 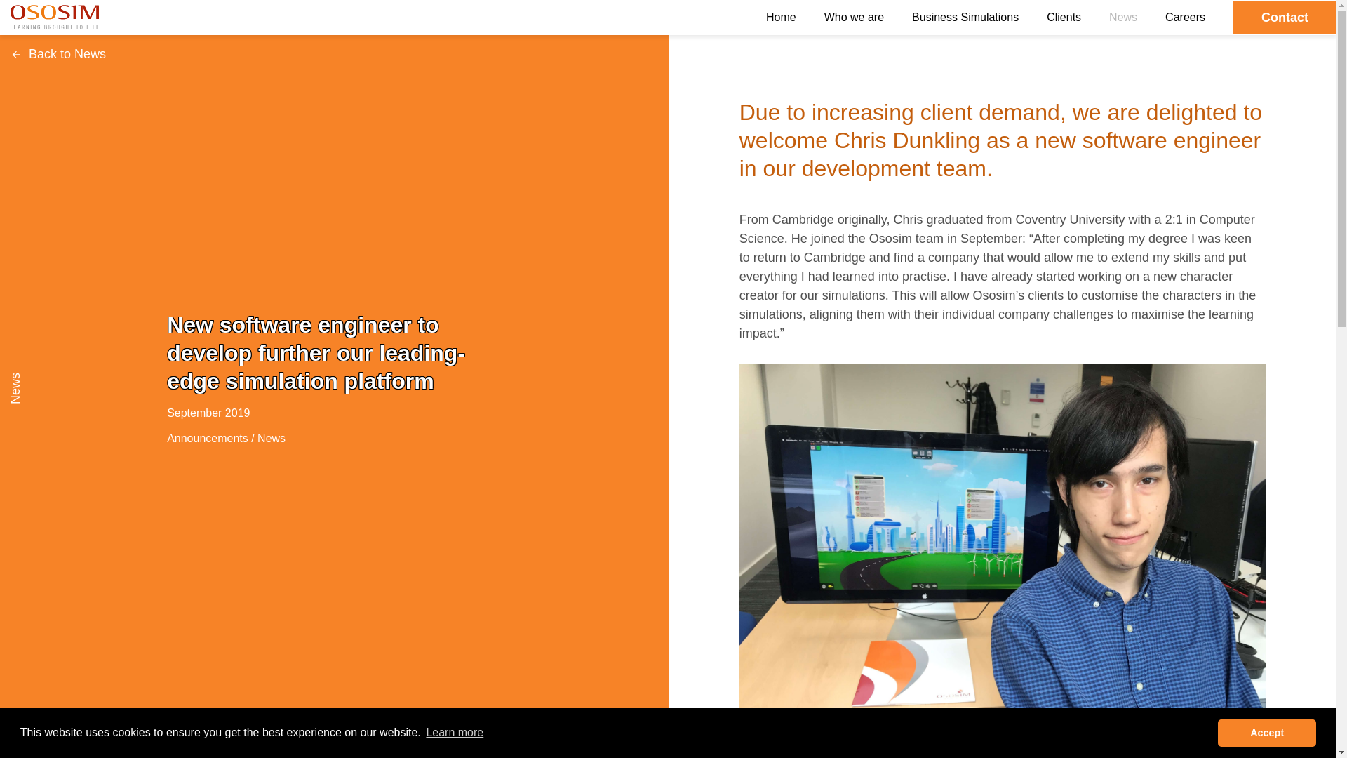 I want to click on OSOSIM, so click(x=55, y=15).